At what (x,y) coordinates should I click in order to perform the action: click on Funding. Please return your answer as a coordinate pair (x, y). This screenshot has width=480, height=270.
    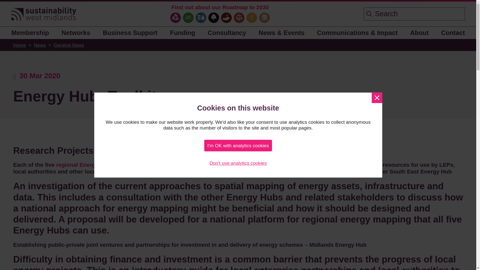
    Looking at the image, I should click on (183, 32).